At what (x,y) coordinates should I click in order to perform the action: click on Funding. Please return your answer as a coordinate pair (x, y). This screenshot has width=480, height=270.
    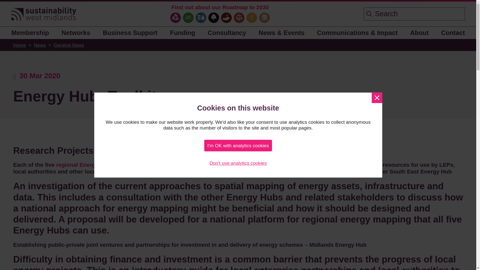
    Looking at the image, I should click on (183, 32).